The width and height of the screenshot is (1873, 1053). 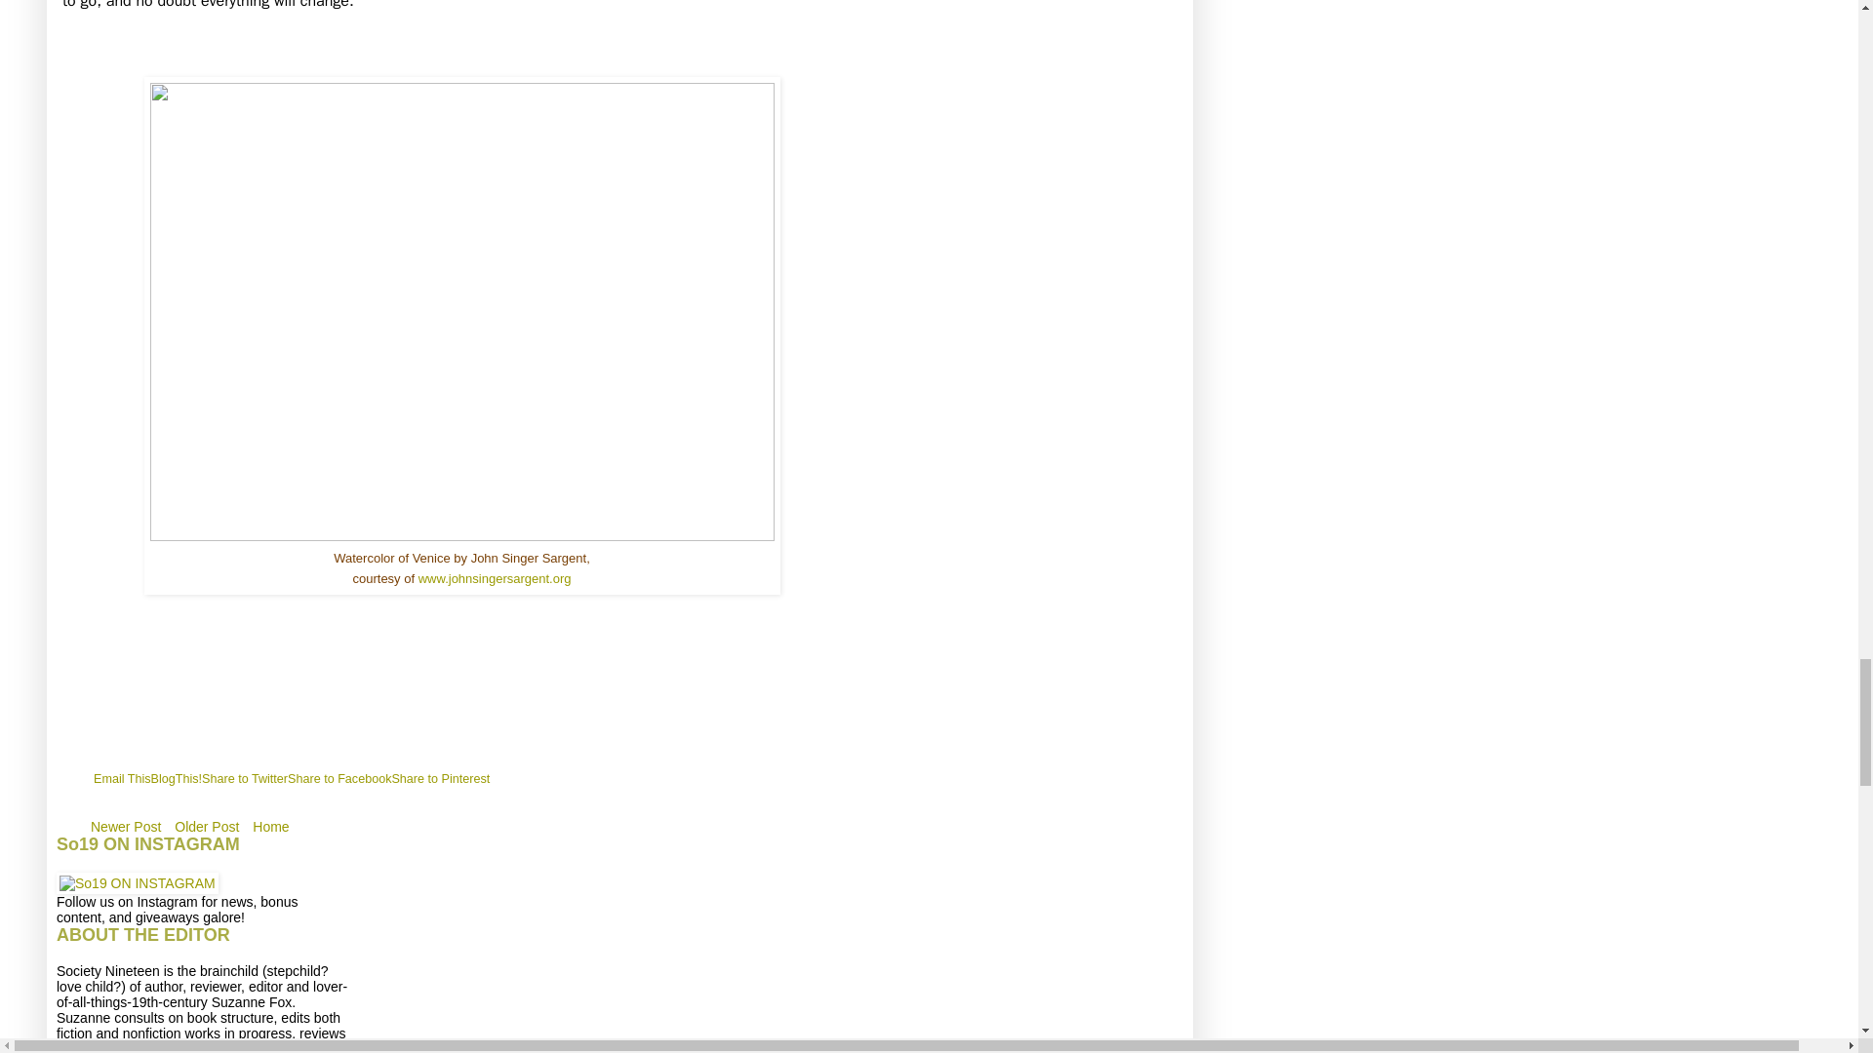 I want to click on BlogThis!, so click(x=177, y=778).